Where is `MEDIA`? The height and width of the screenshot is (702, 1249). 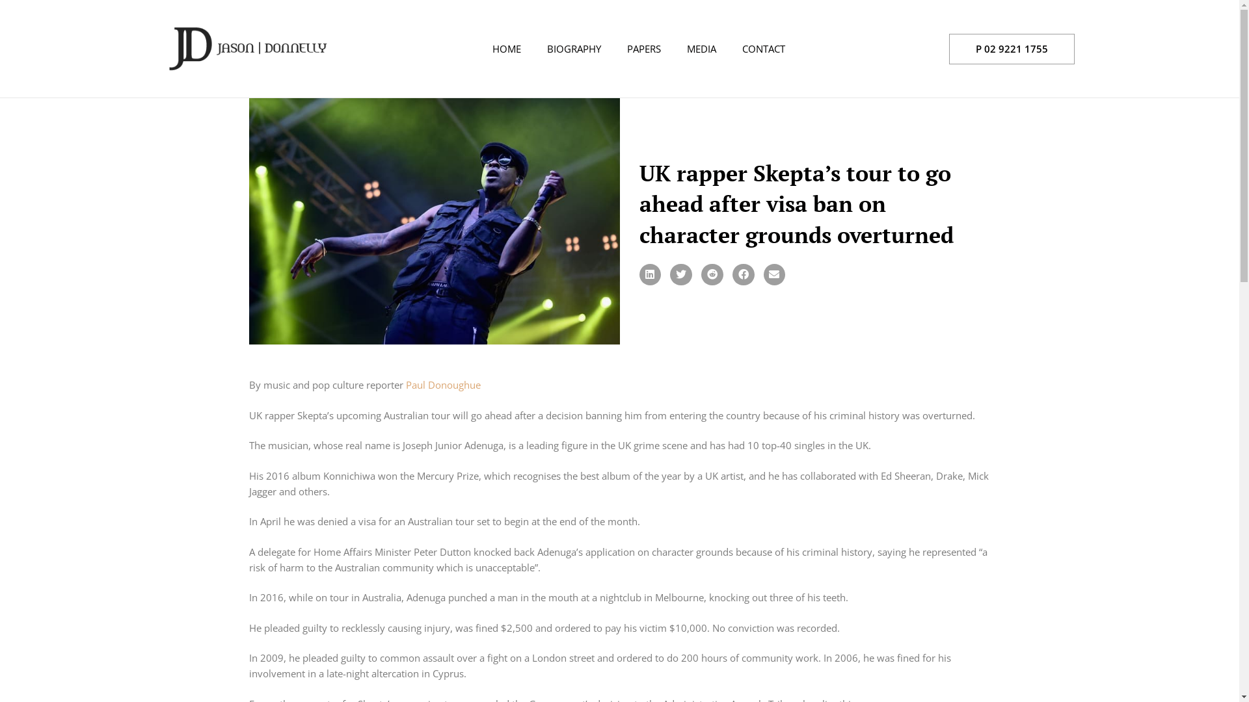
MEDIA is located at coordinates (701, 49).